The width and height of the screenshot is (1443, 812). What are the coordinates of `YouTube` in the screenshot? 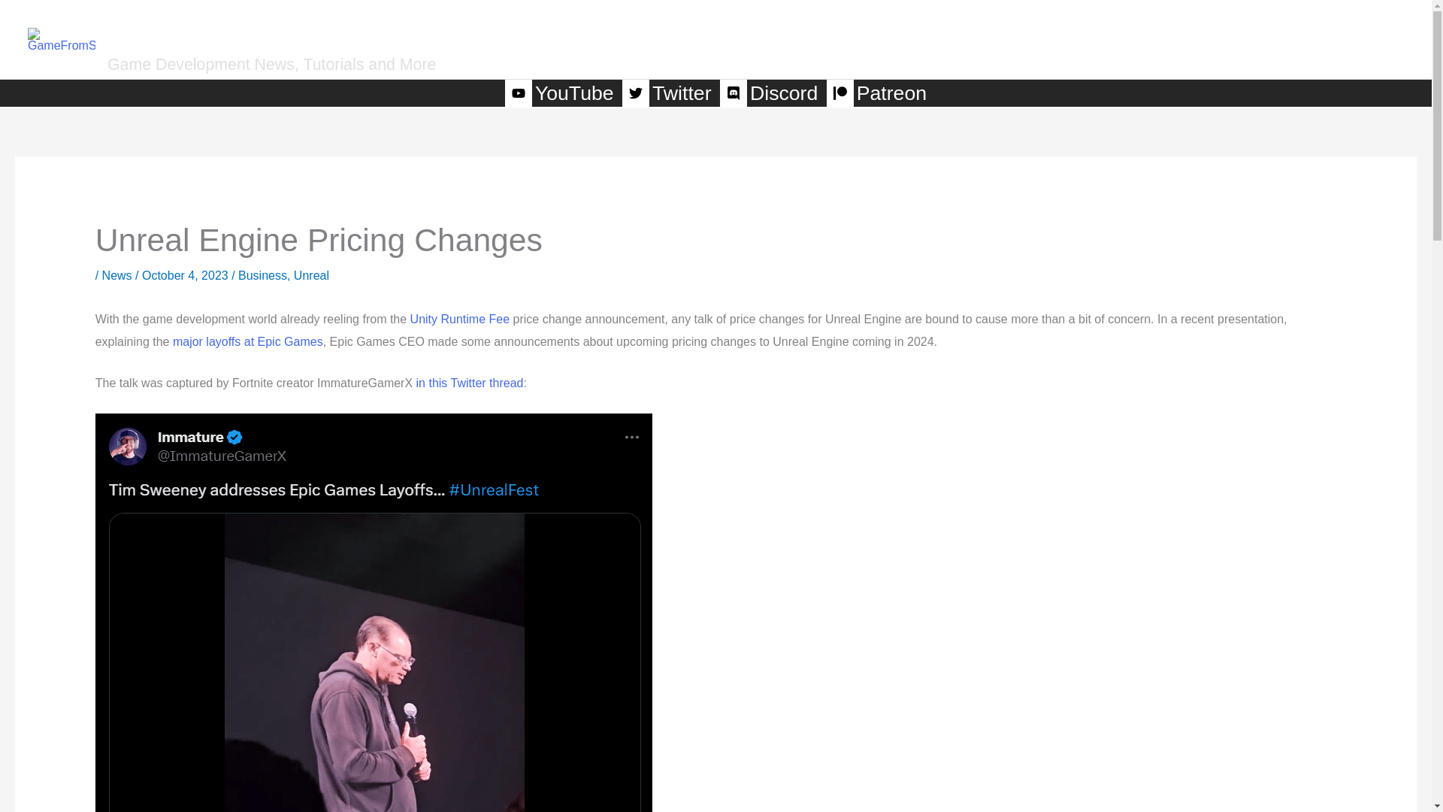 It's located at (561, 92).